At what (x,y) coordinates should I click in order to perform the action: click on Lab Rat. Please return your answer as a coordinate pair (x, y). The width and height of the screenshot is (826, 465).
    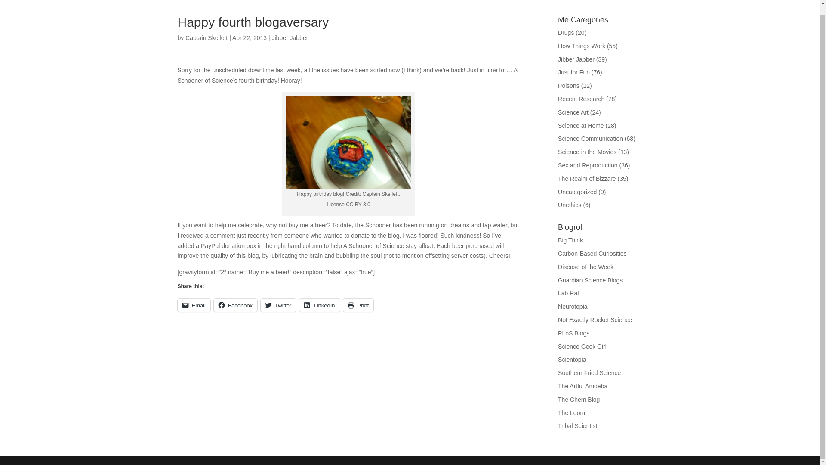
    Looking at the image, I should click on (568, 293).